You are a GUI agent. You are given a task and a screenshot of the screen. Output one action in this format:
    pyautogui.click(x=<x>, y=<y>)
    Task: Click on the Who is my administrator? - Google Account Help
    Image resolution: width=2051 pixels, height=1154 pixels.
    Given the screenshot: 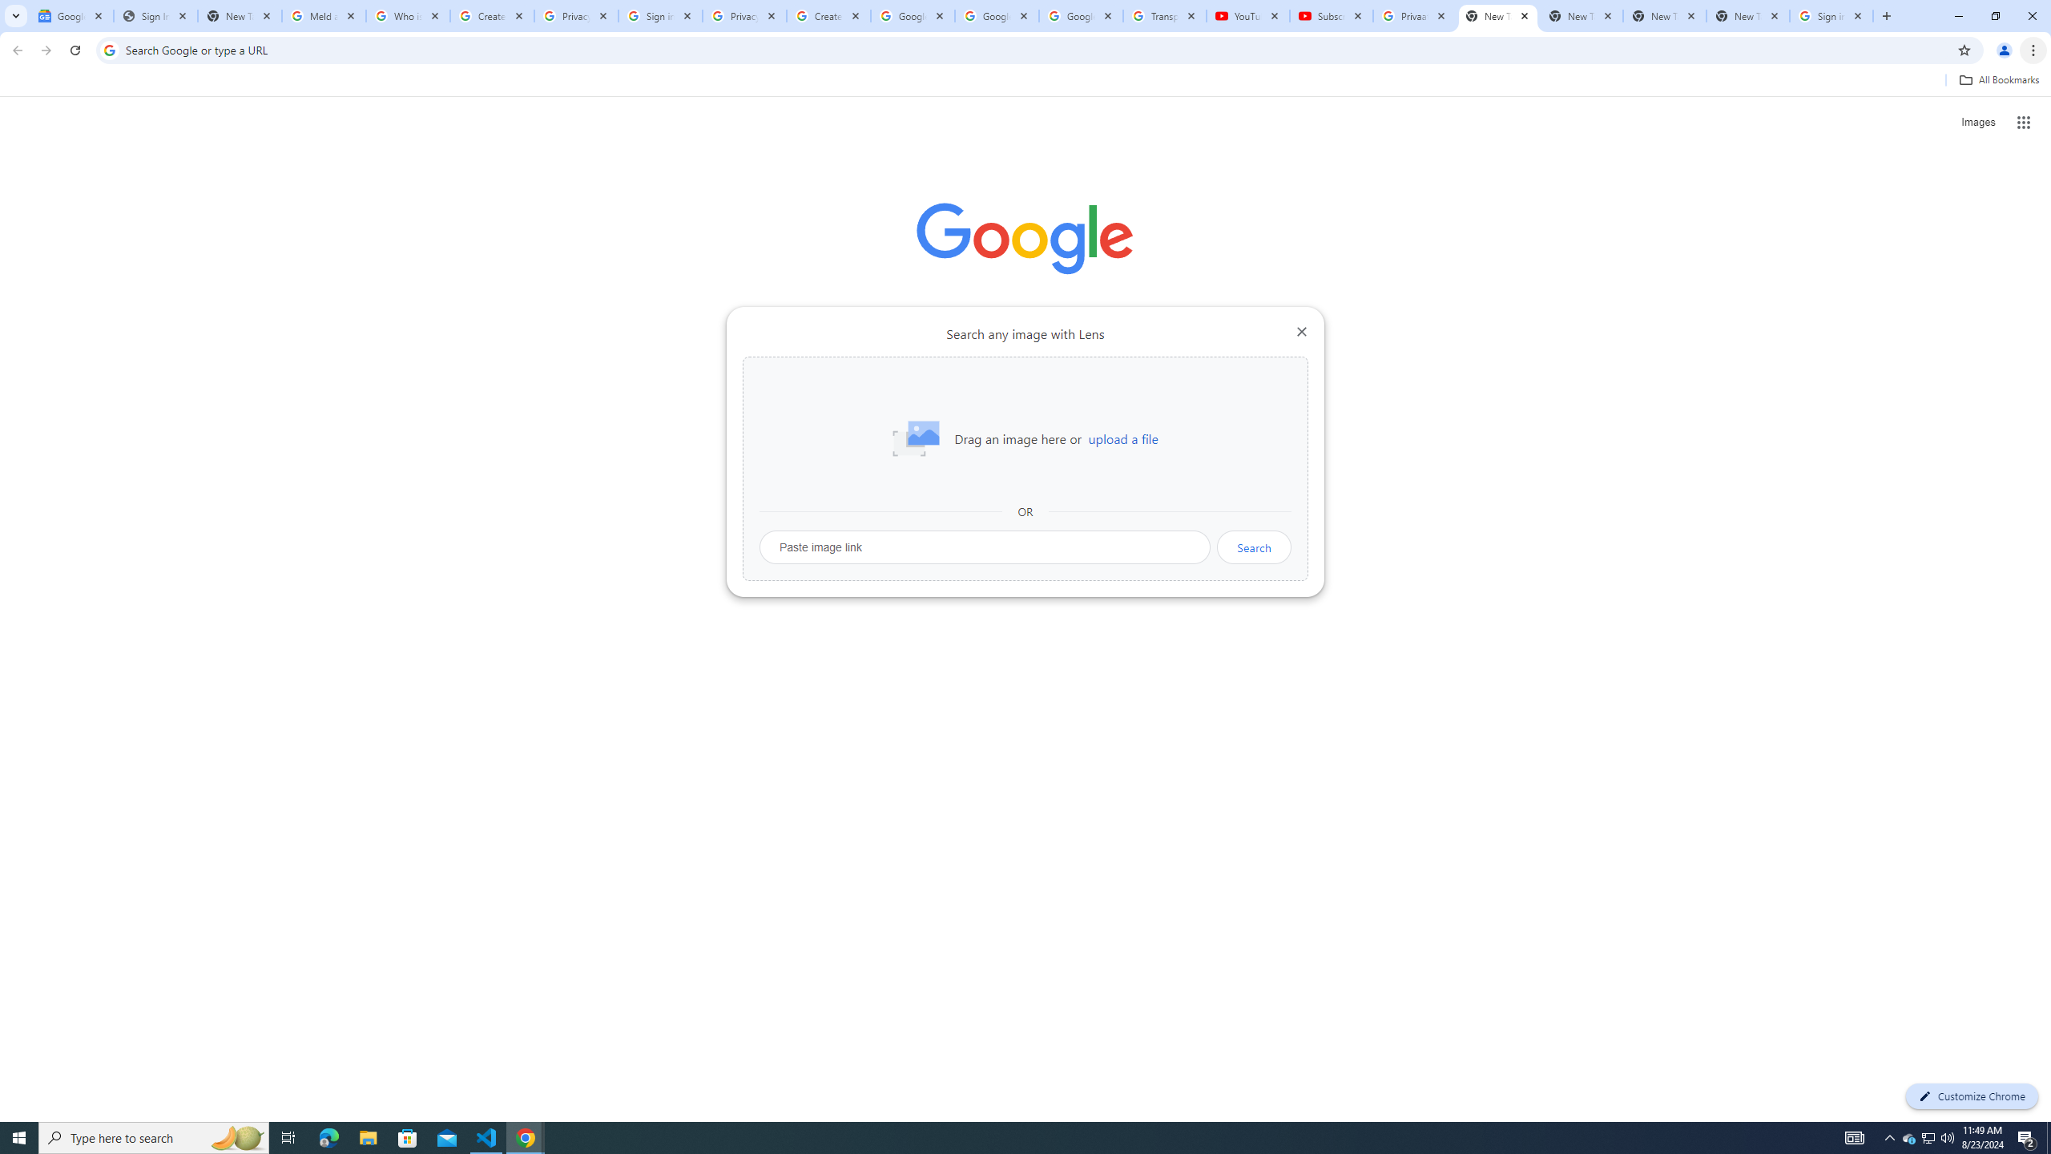 What is the action you would take?
    pyautogui.click(x=408, y=16)
    